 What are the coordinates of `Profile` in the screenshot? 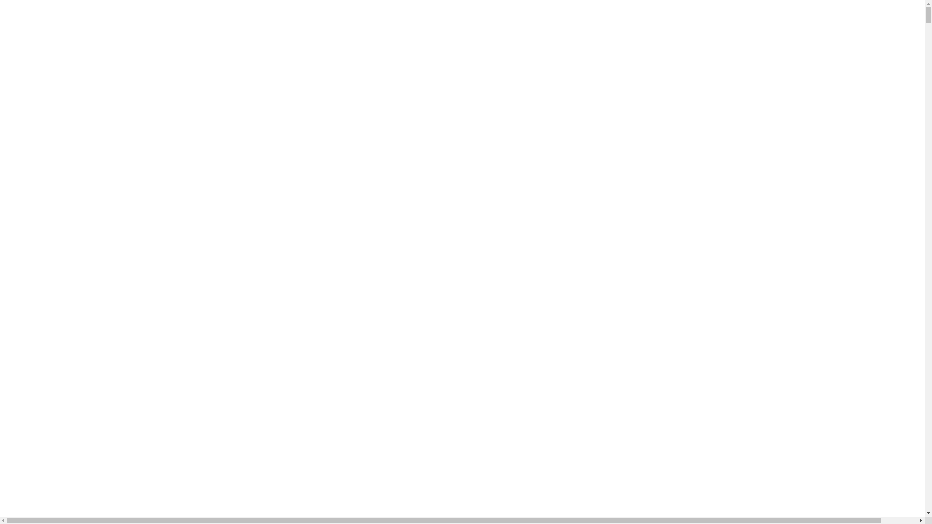 It's located at (121, 65).